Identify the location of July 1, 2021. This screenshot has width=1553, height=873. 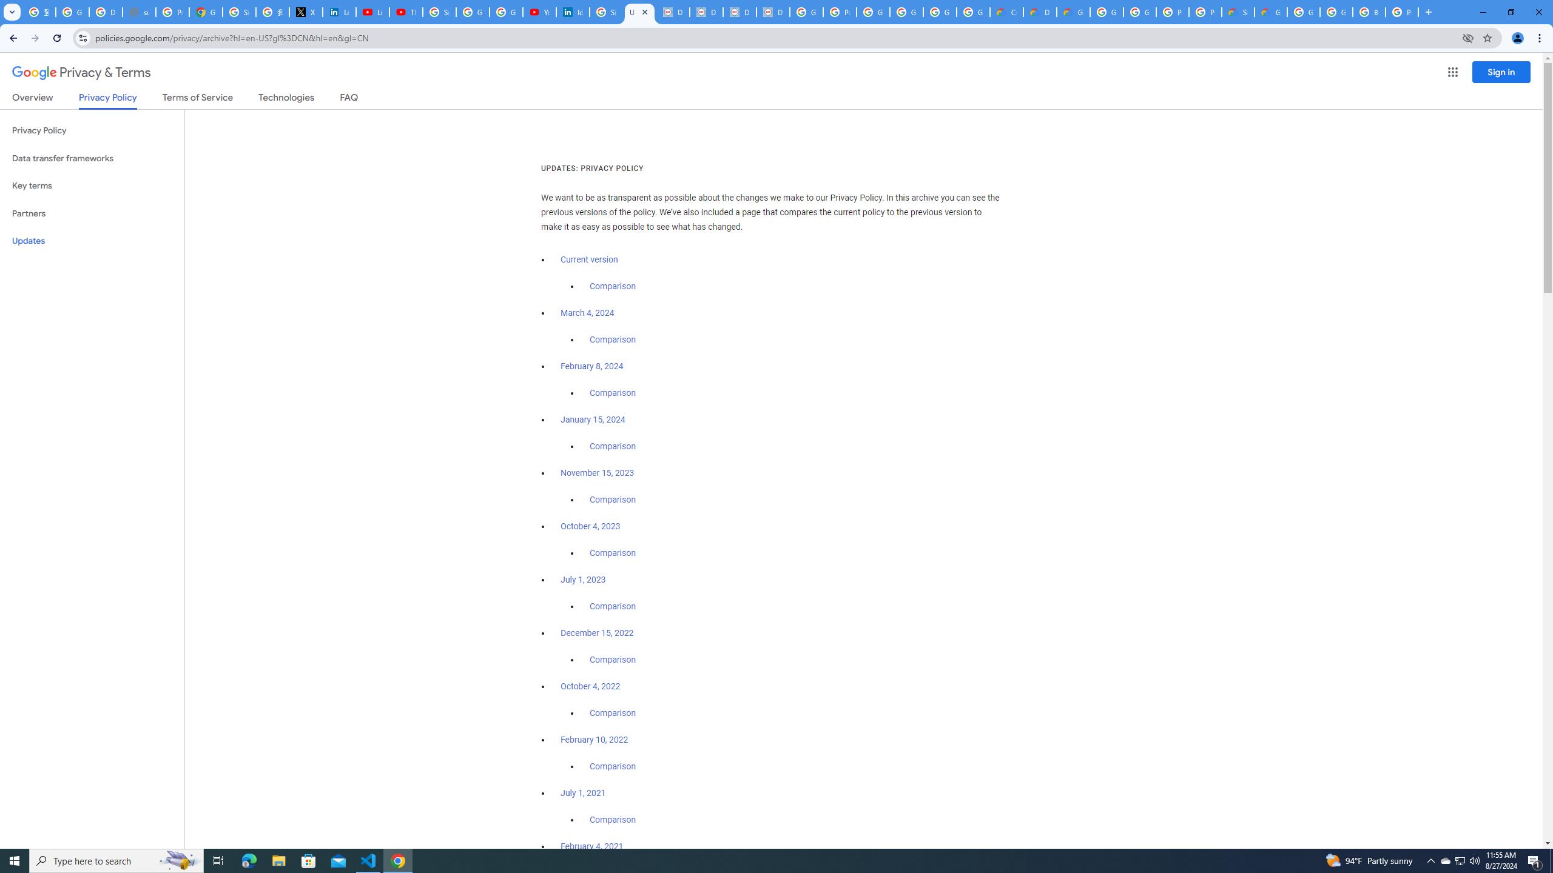
(583, 793).